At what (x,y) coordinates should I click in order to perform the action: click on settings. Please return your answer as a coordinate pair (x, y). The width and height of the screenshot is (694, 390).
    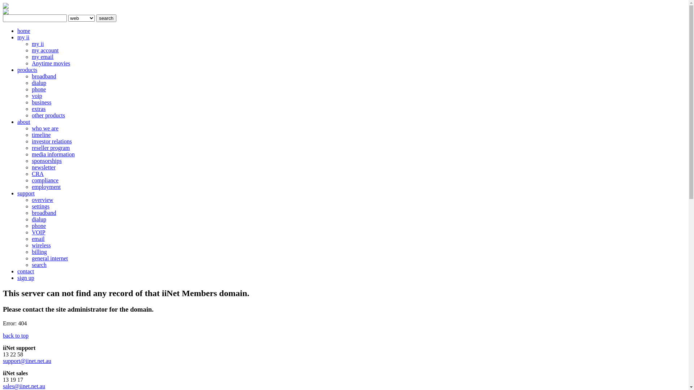
    Looking at the image, I should click on (40, 207).